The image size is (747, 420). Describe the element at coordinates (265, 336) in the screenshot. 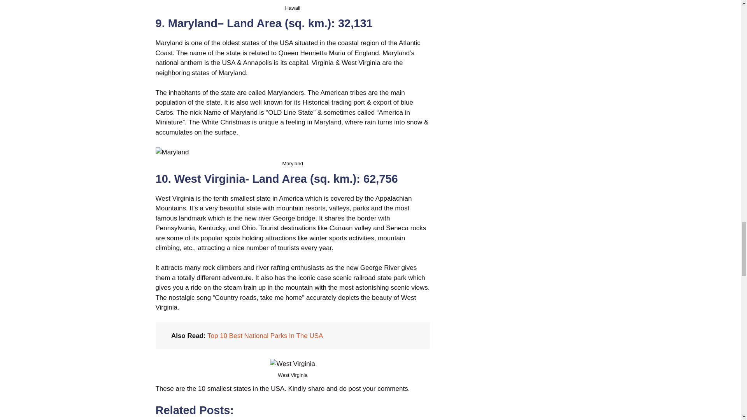

I see `Top 10 Best National Parks In The USA` at that location.